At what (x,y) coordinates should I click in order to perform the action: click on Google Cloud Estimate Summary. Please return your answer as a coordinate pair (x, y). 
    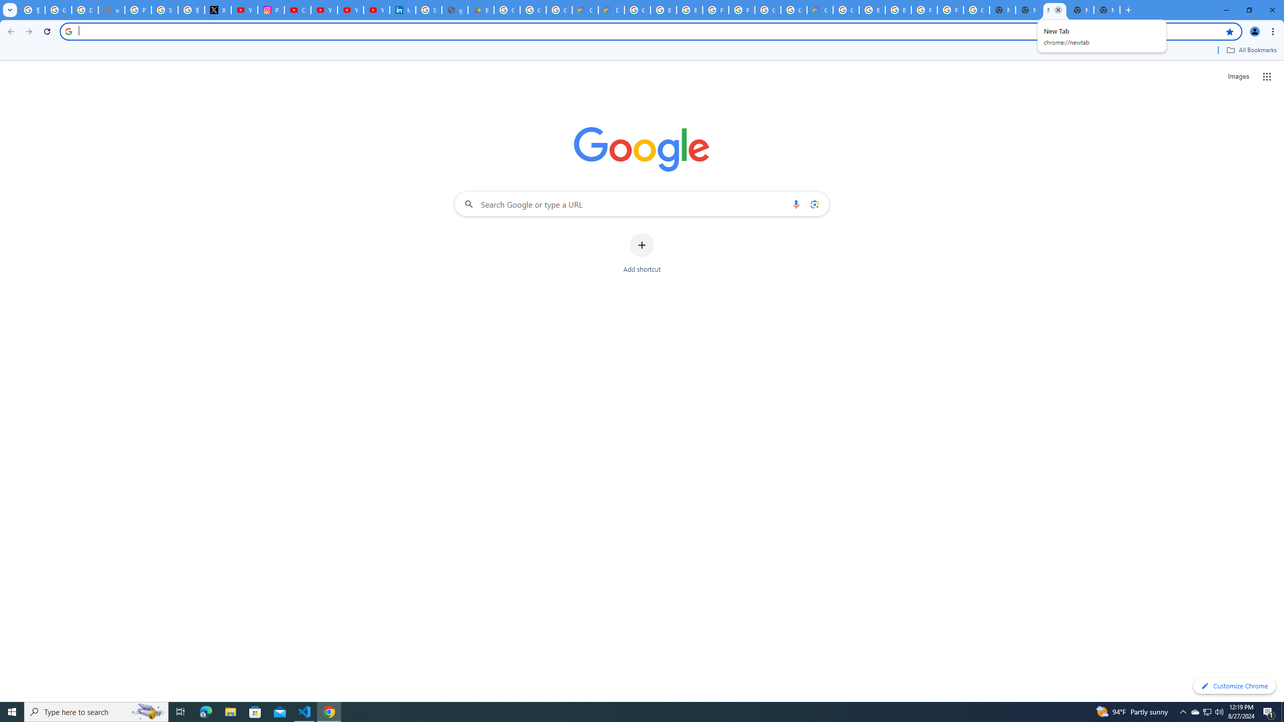
    Looking at the image, I should click on (820, 10).